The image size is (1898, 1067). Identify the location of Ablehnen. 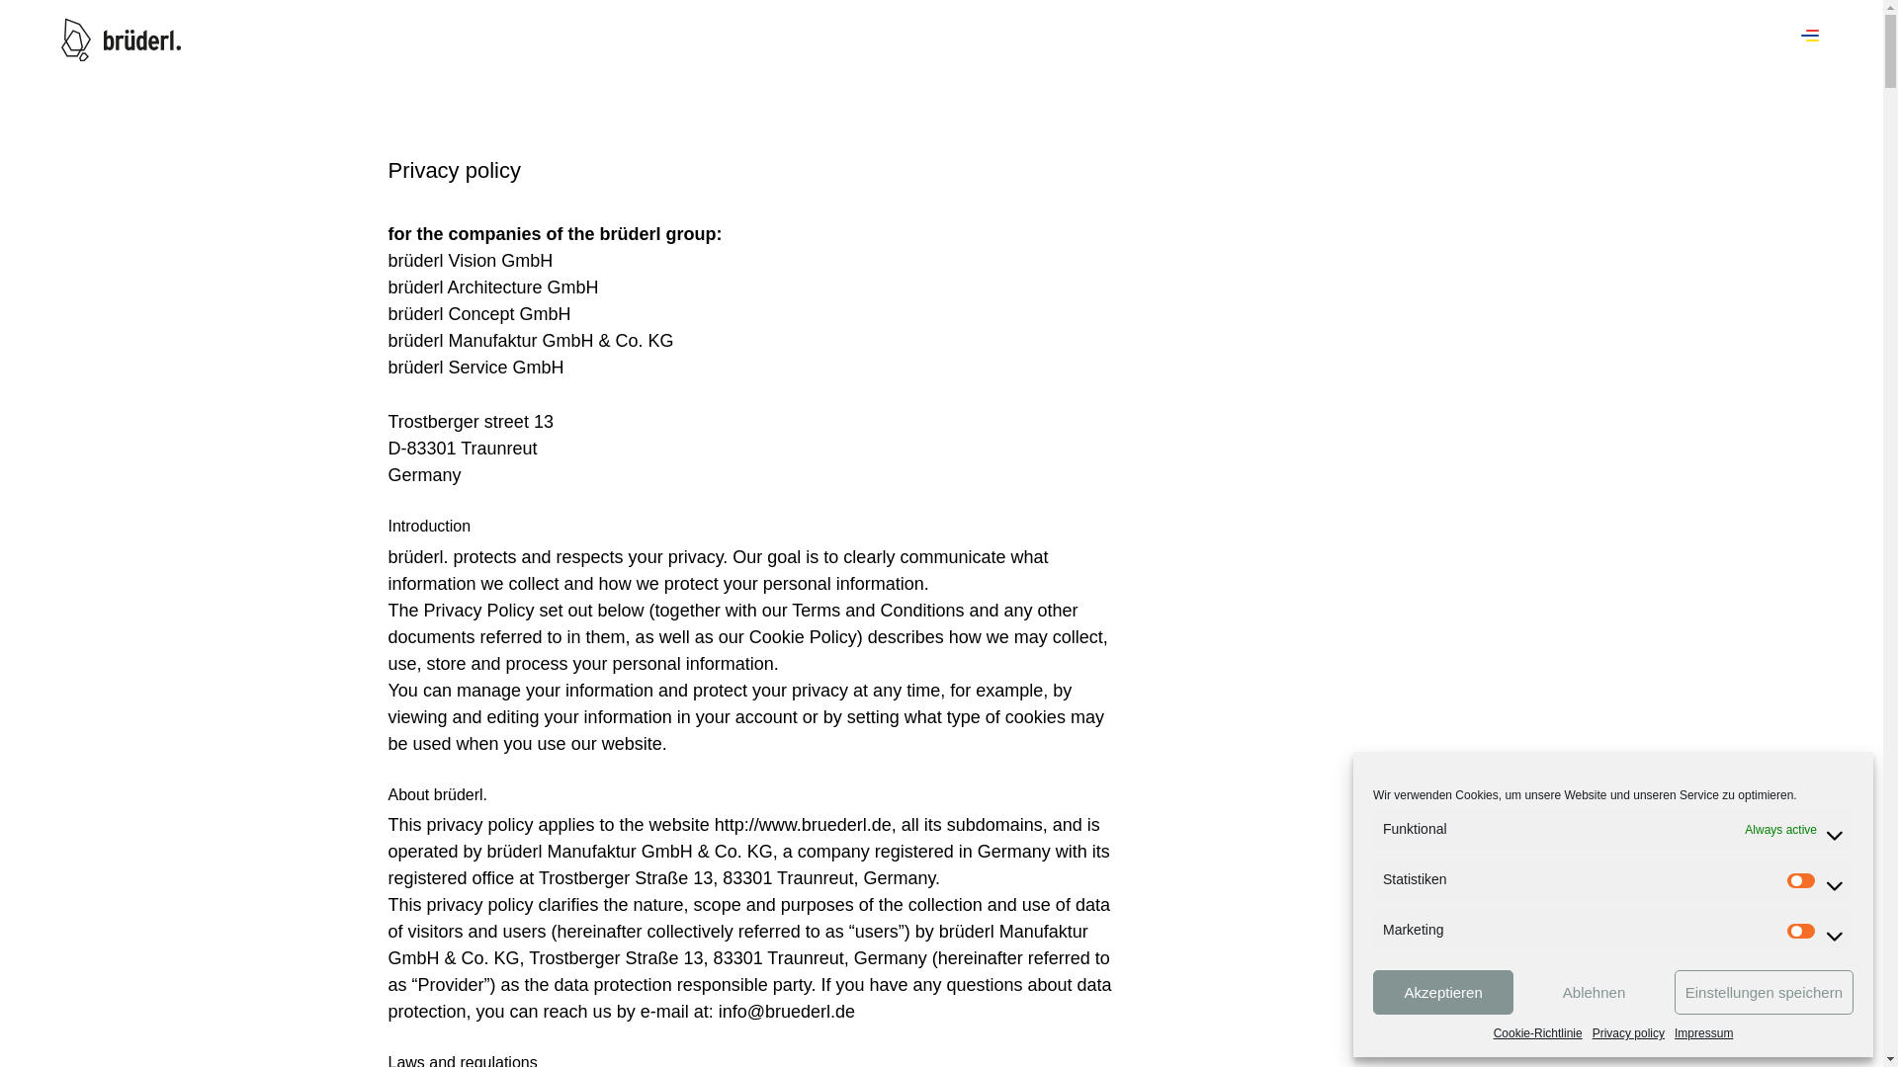
(1594, 992).